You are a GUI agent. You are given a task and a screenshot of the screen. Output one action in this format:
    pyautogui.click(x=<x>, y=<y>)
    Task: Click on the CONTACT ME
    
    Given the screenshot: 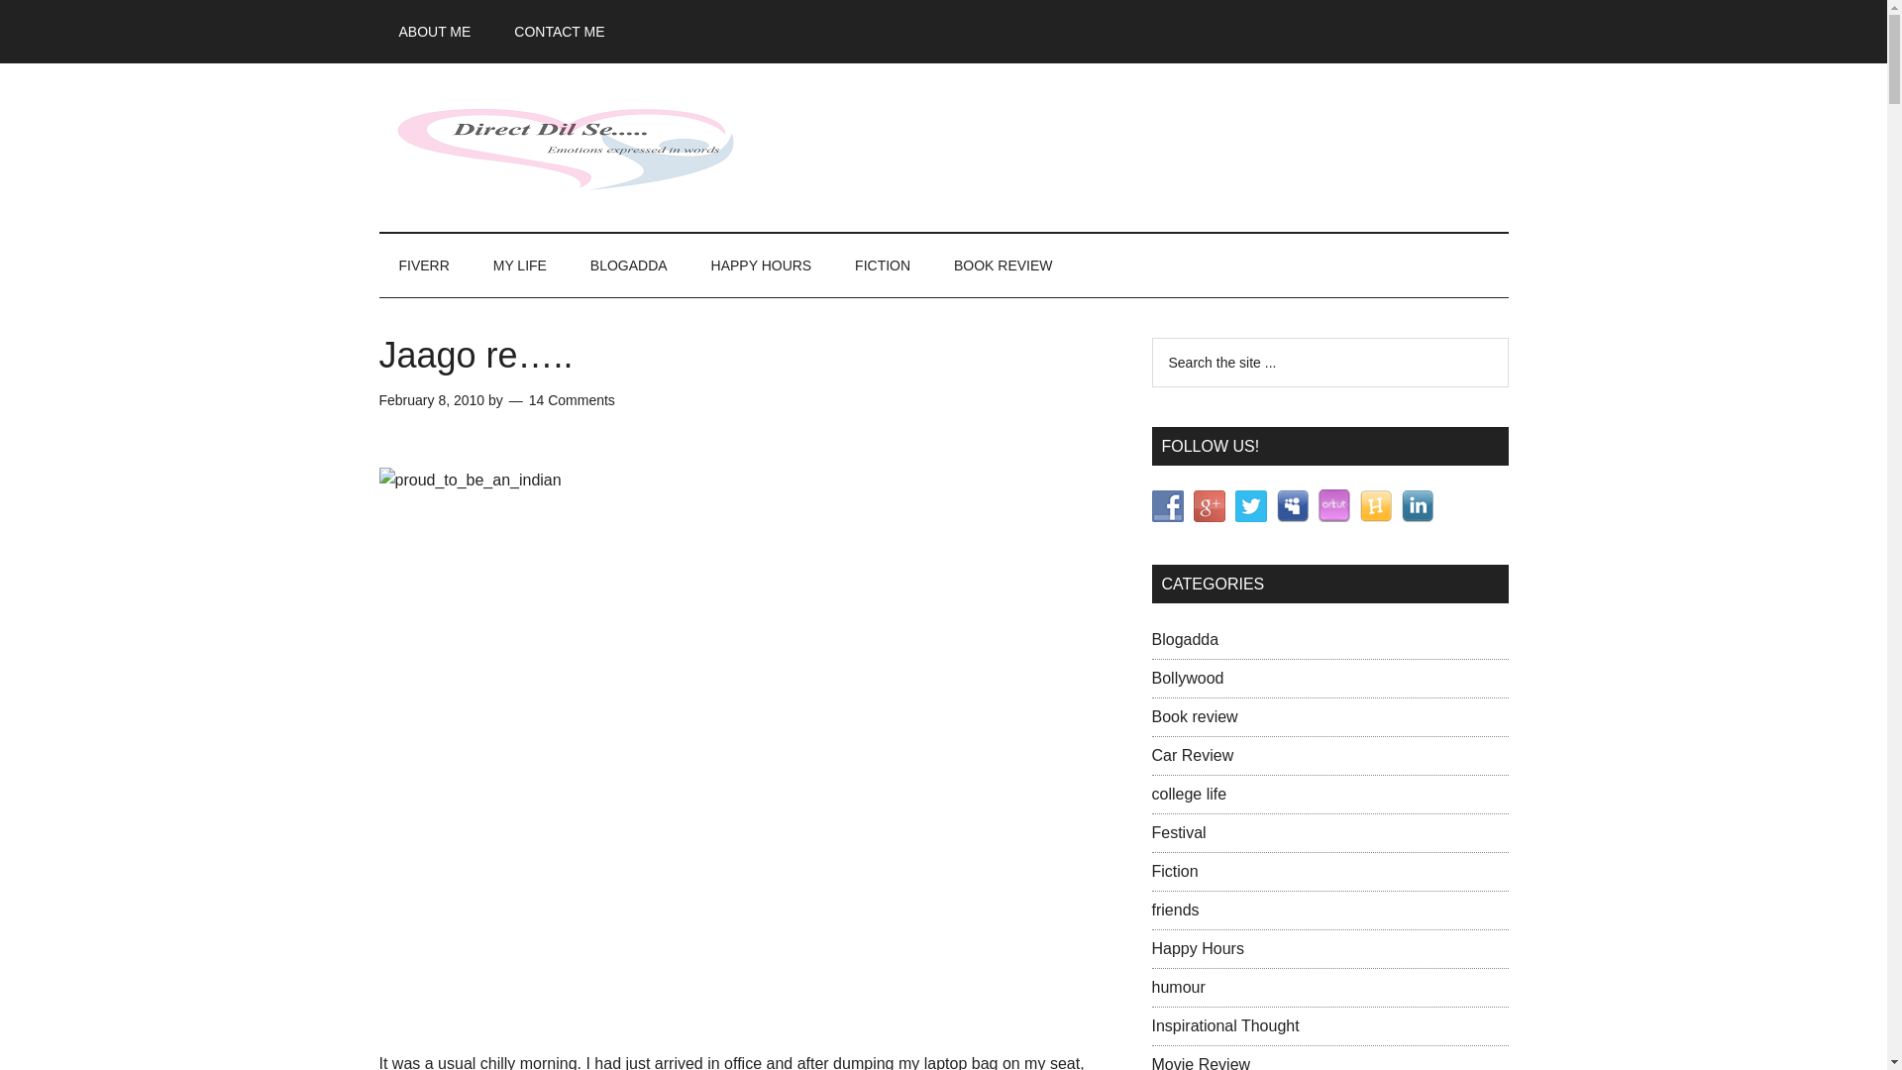 What is the action you would take?
    pyautogui.click(x=559, y=32)
    